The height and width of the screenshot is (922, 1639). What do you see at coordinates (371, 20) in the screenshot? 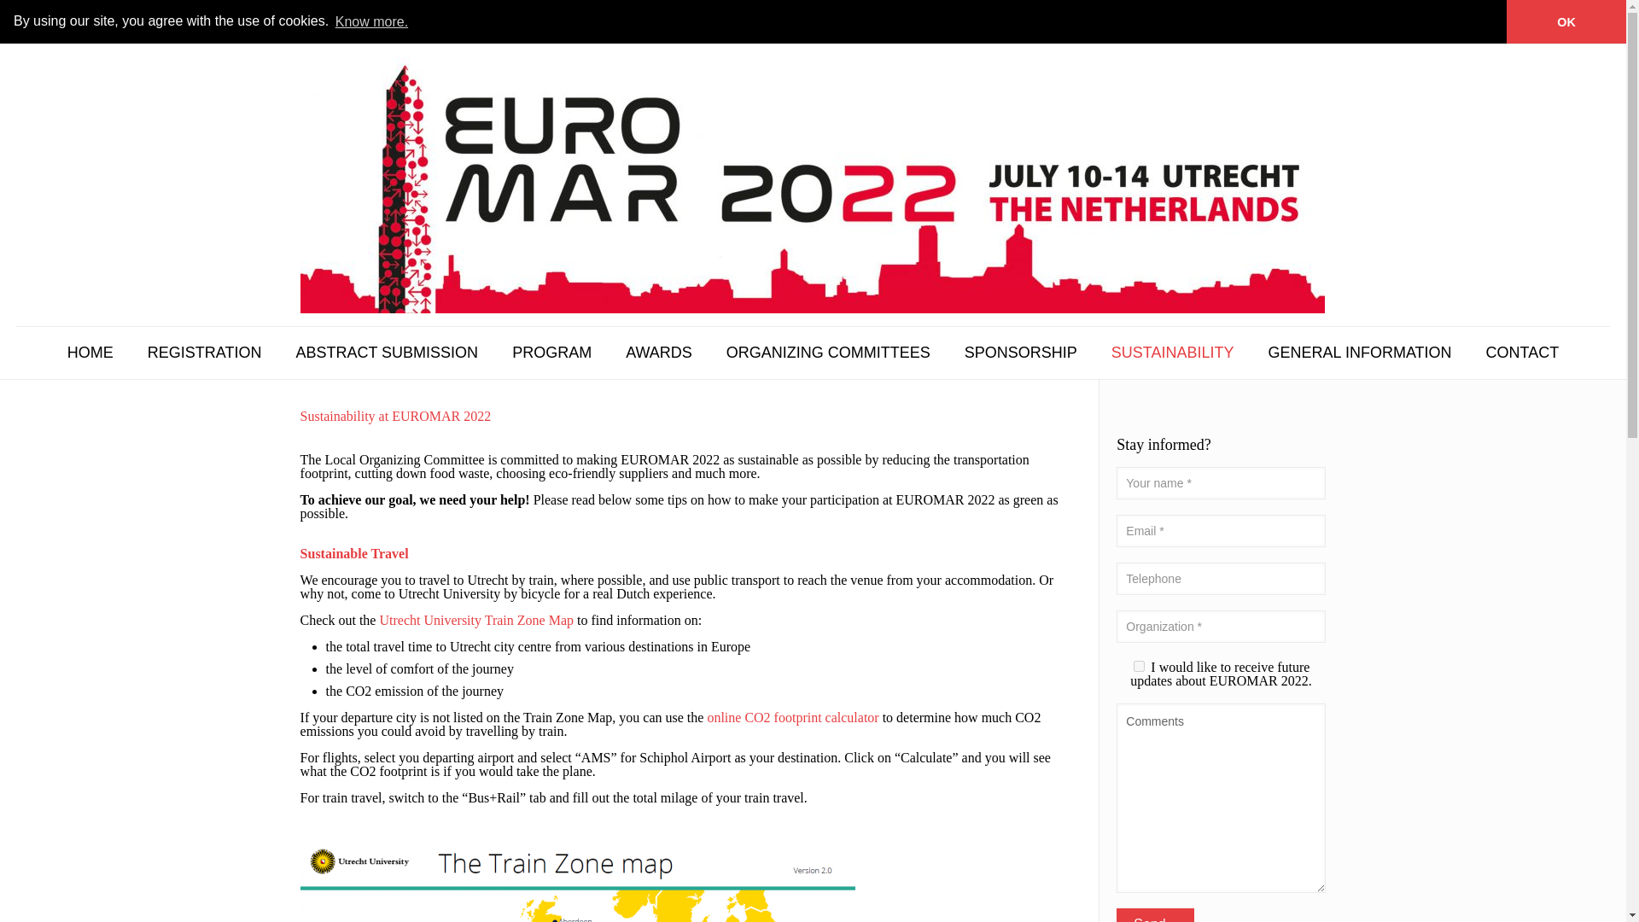
I see `Know more.` at bounding box center [371, 20].